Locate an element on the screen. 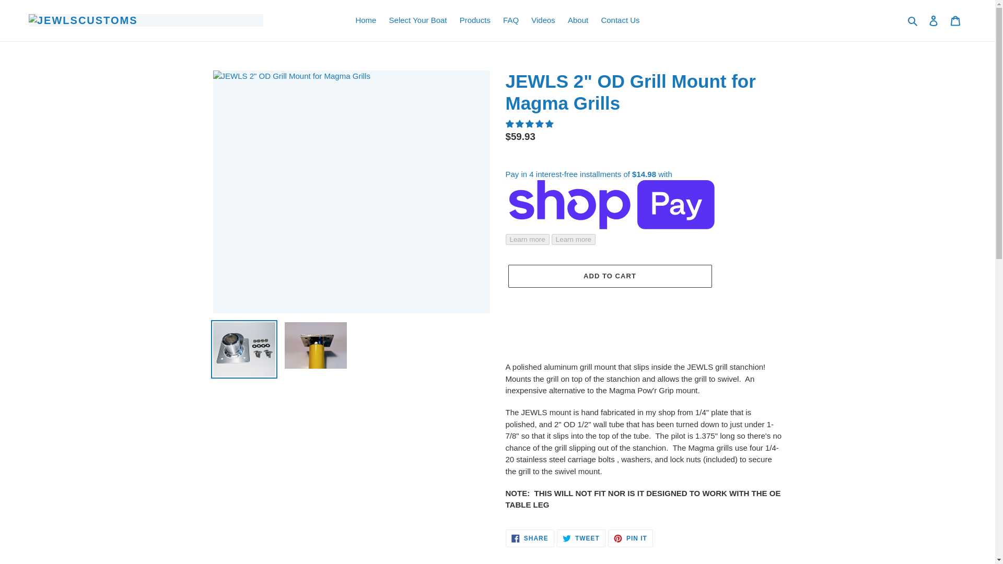 This screenshot has width=1003, height=564. Select Your Boat is located at coordinates (510, 20).